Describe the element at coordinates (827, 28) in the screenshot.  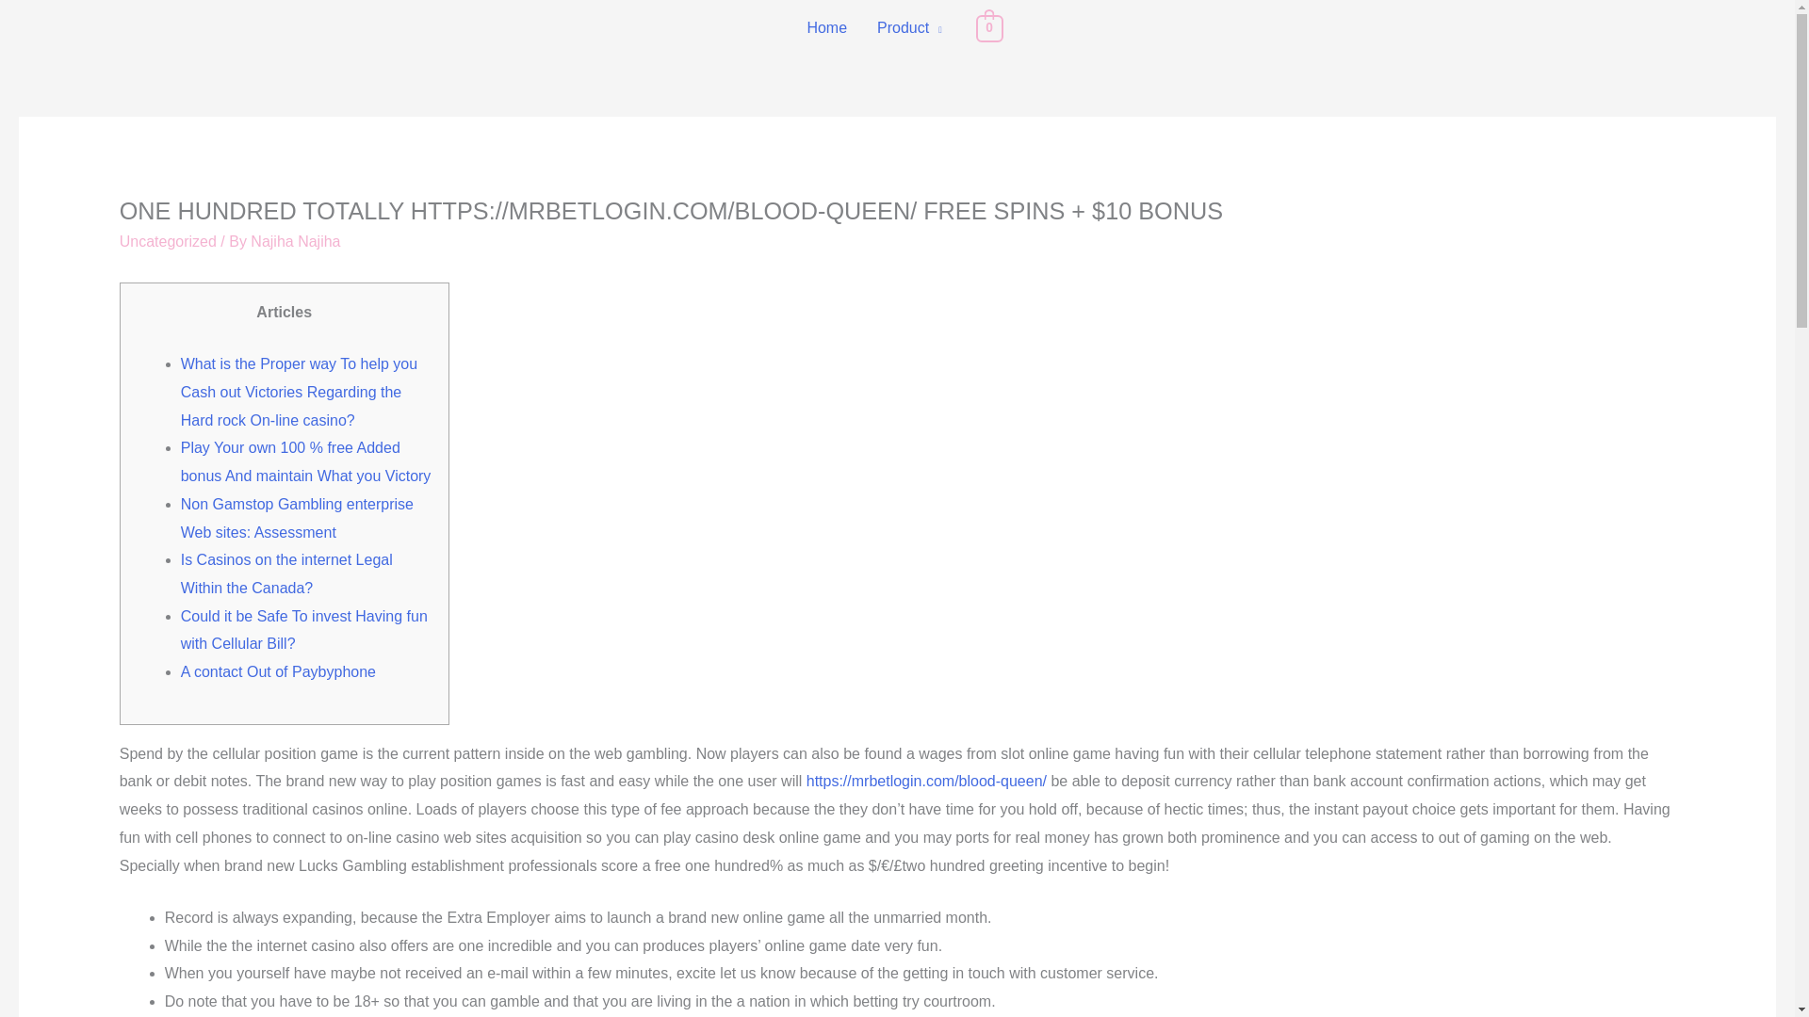
I see `Home` at that location.